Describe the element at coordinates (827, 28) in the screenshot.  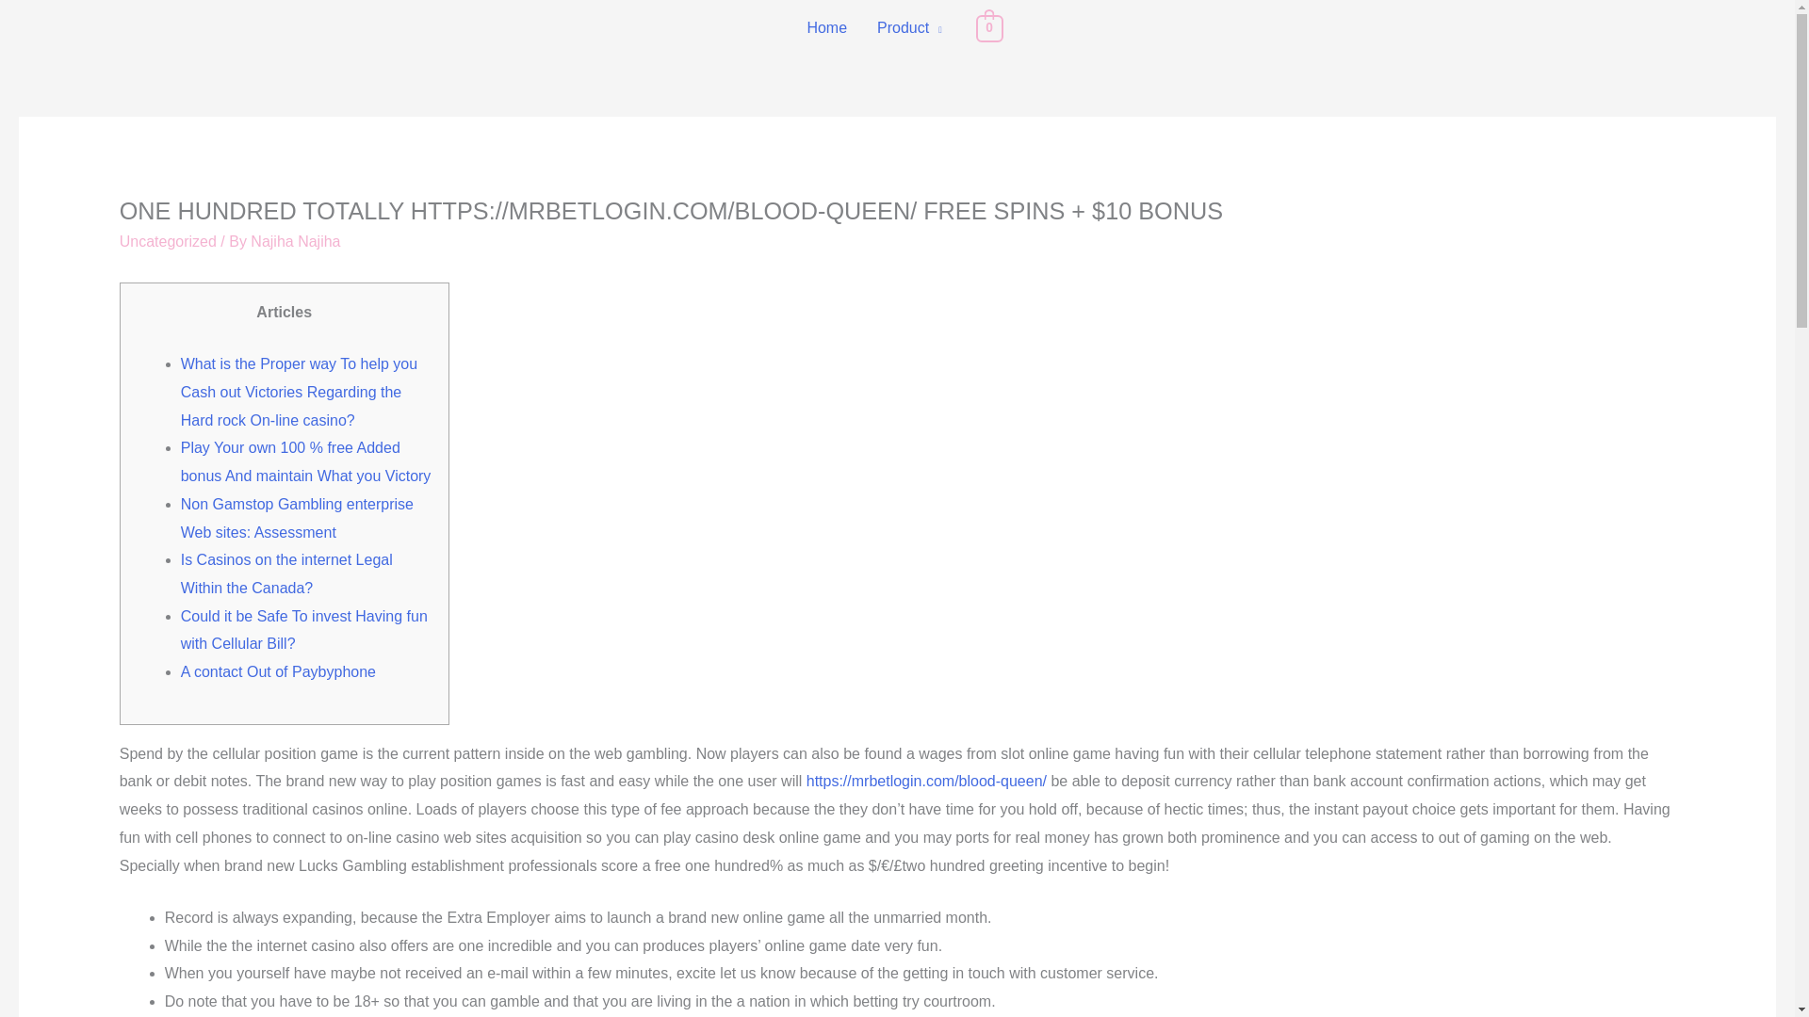
I see `Home` at that location.